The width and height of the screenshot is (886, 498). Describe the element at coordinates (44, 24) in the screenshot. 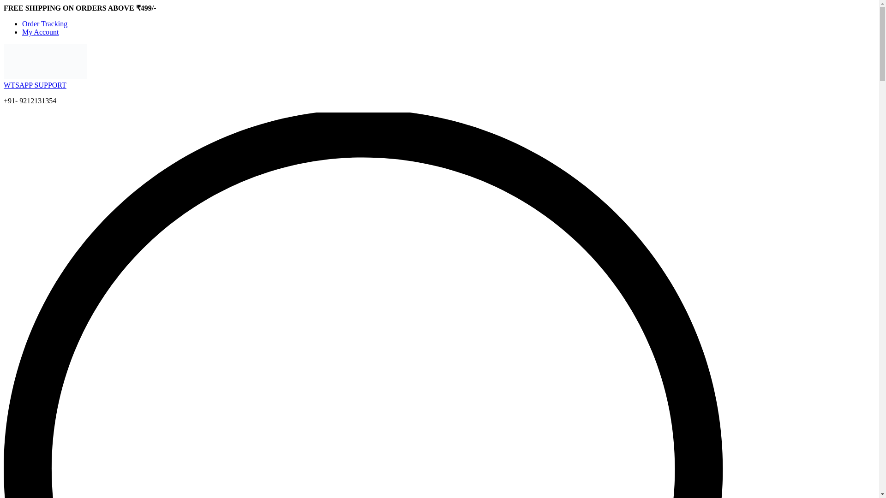

I see `Order Tracking` at that location.